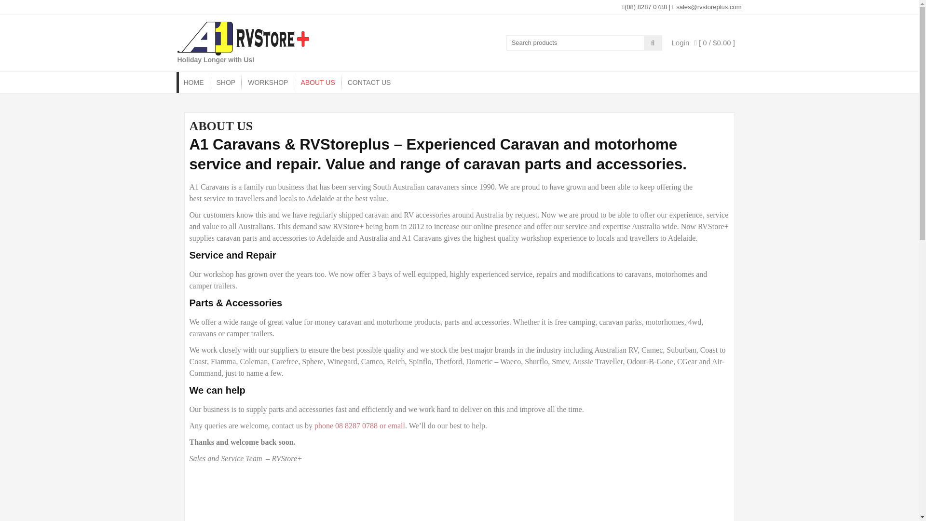  Describe the element at coordinates (714, 42) in the screenshot. I see `View your shopping cart` at that location.